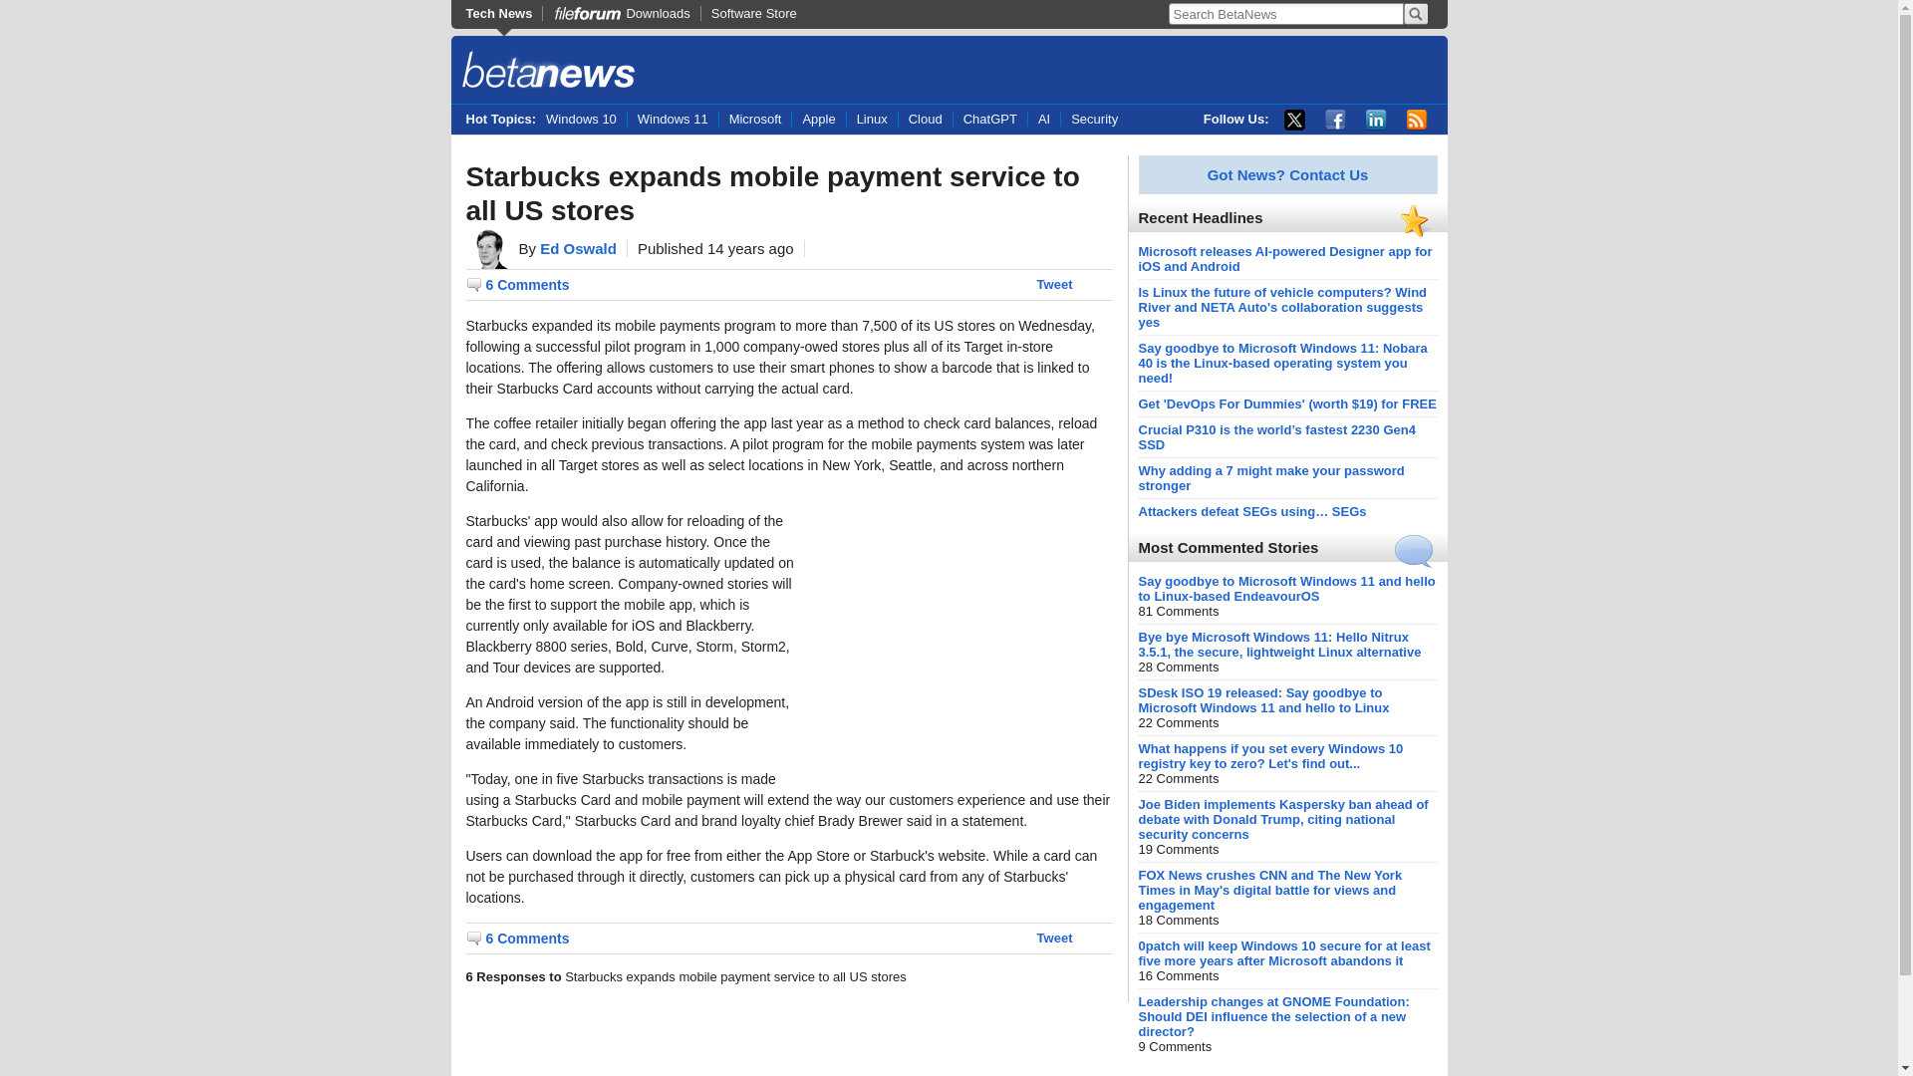  Describe the element at coordinates (1293, 120) in the screenshot. I see `Twitter` at that location.